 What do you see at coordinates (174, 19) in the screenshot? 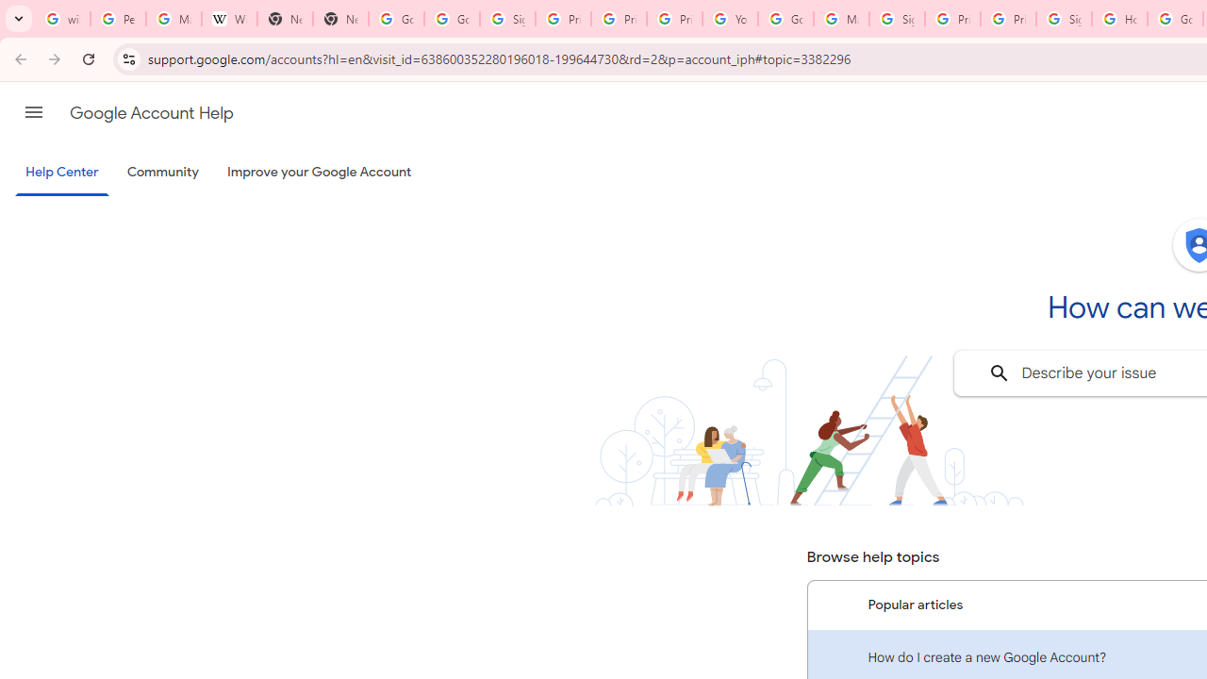
I see `Manage your Location History - Google Search Help` at bounding box center [174, 19].